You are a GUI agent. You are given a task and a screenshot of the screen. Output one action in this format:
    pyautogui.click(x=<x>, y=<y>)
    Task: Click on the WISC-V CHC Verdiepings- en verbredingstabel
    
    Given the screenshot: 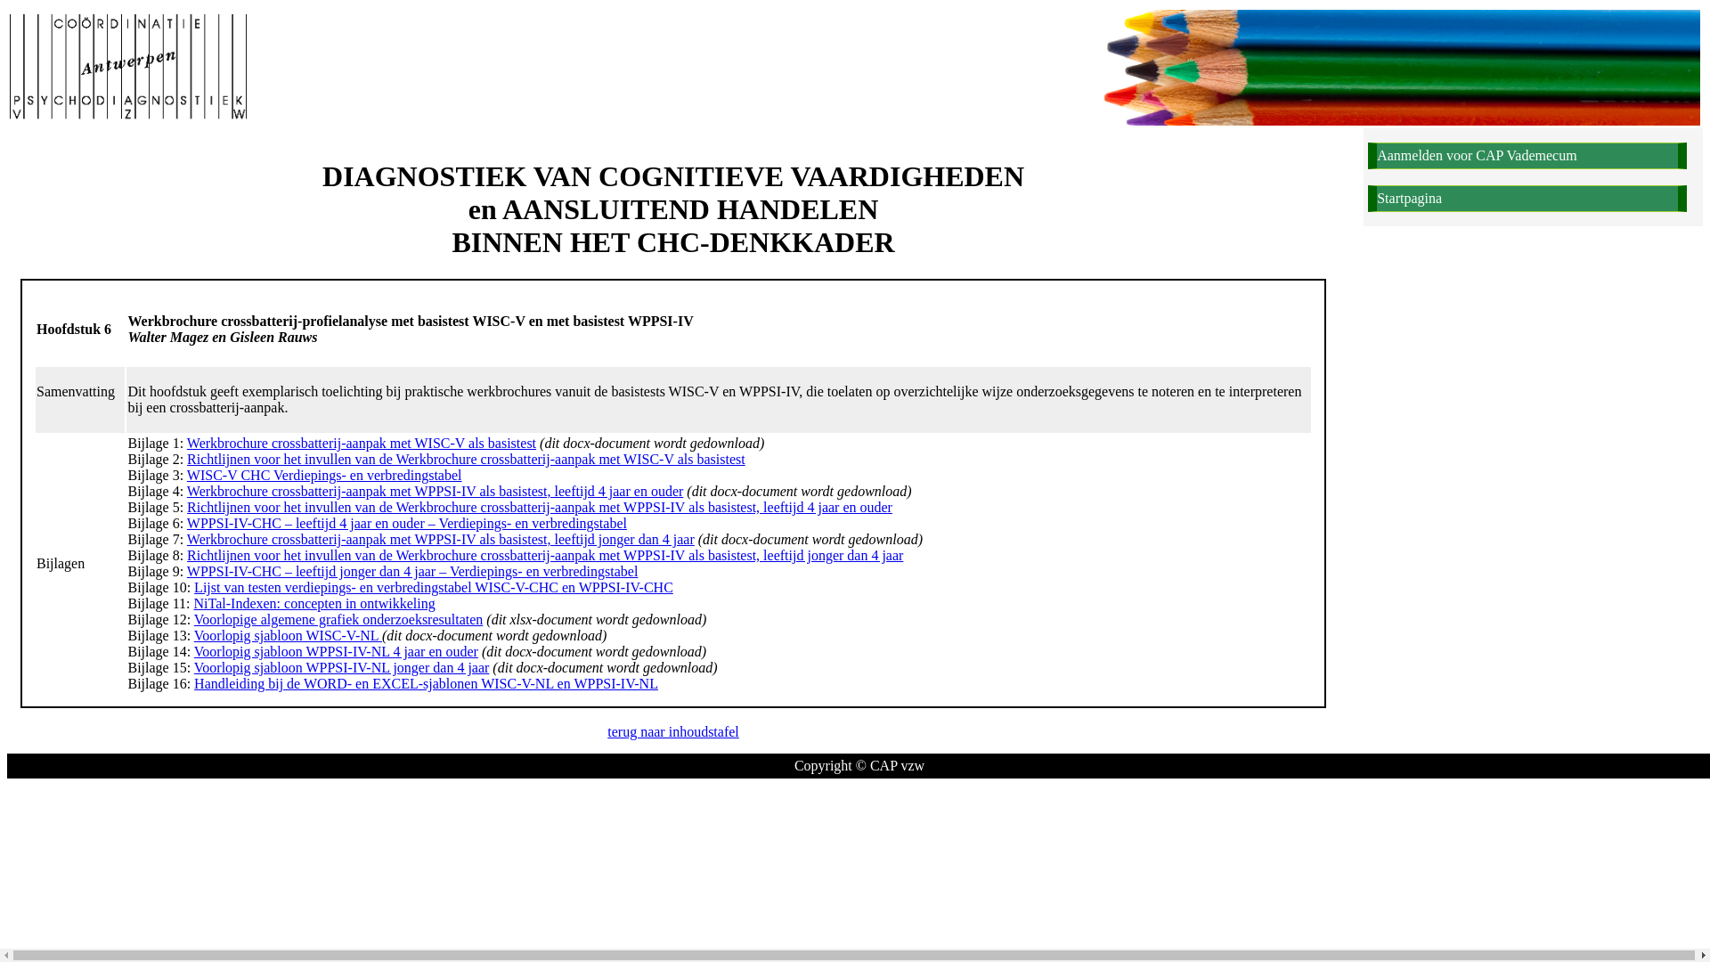 What is the action you would take?
    pyautogui.click(x=324, y=476)
    